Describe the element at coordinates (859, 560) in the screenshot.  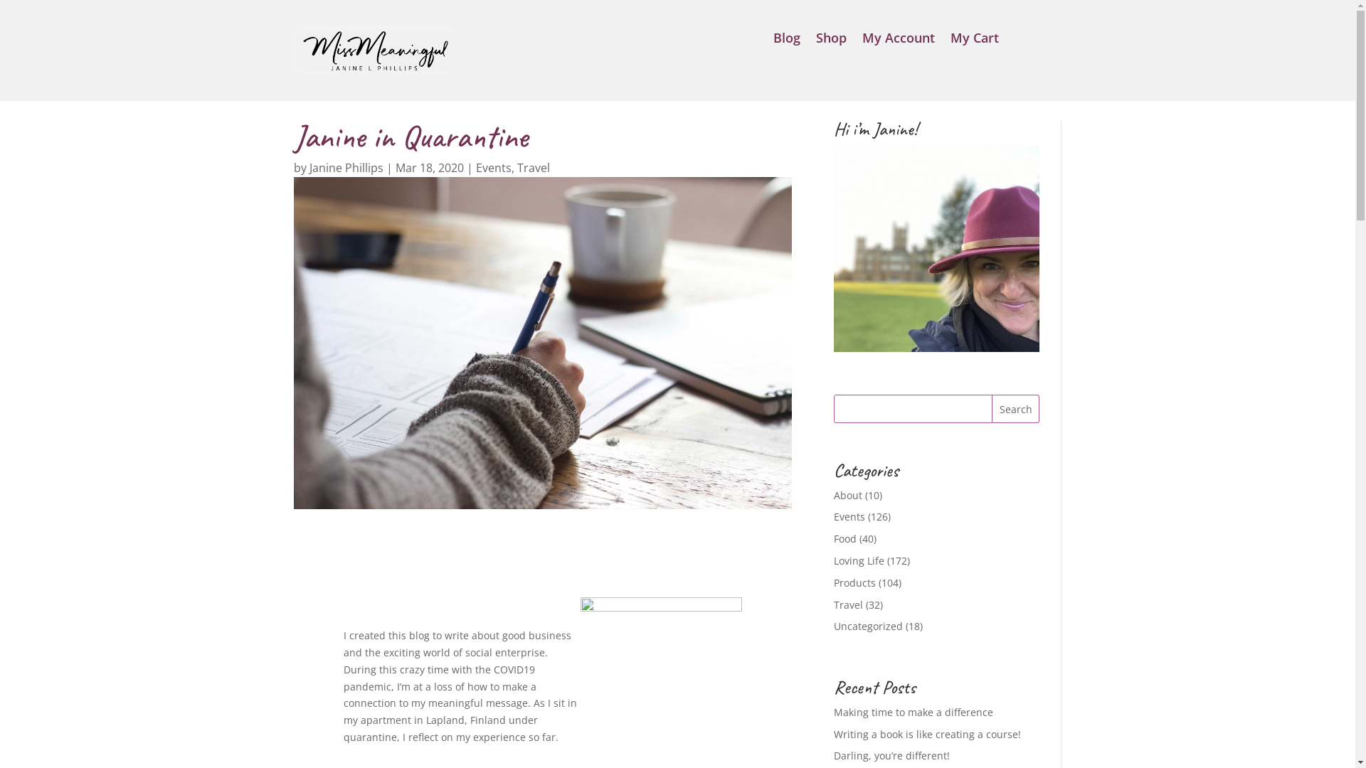
I see `Loving Life` at that location.